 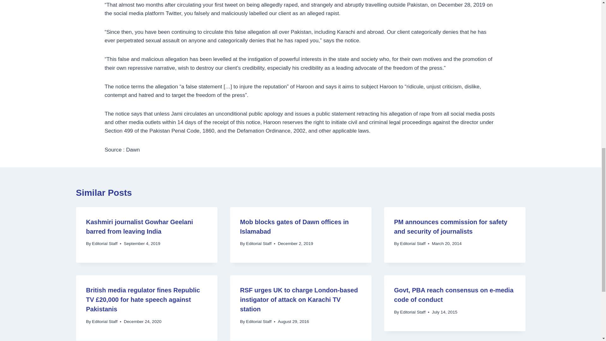 I want to click on Editorial Staff, so click(x=259, y=321).